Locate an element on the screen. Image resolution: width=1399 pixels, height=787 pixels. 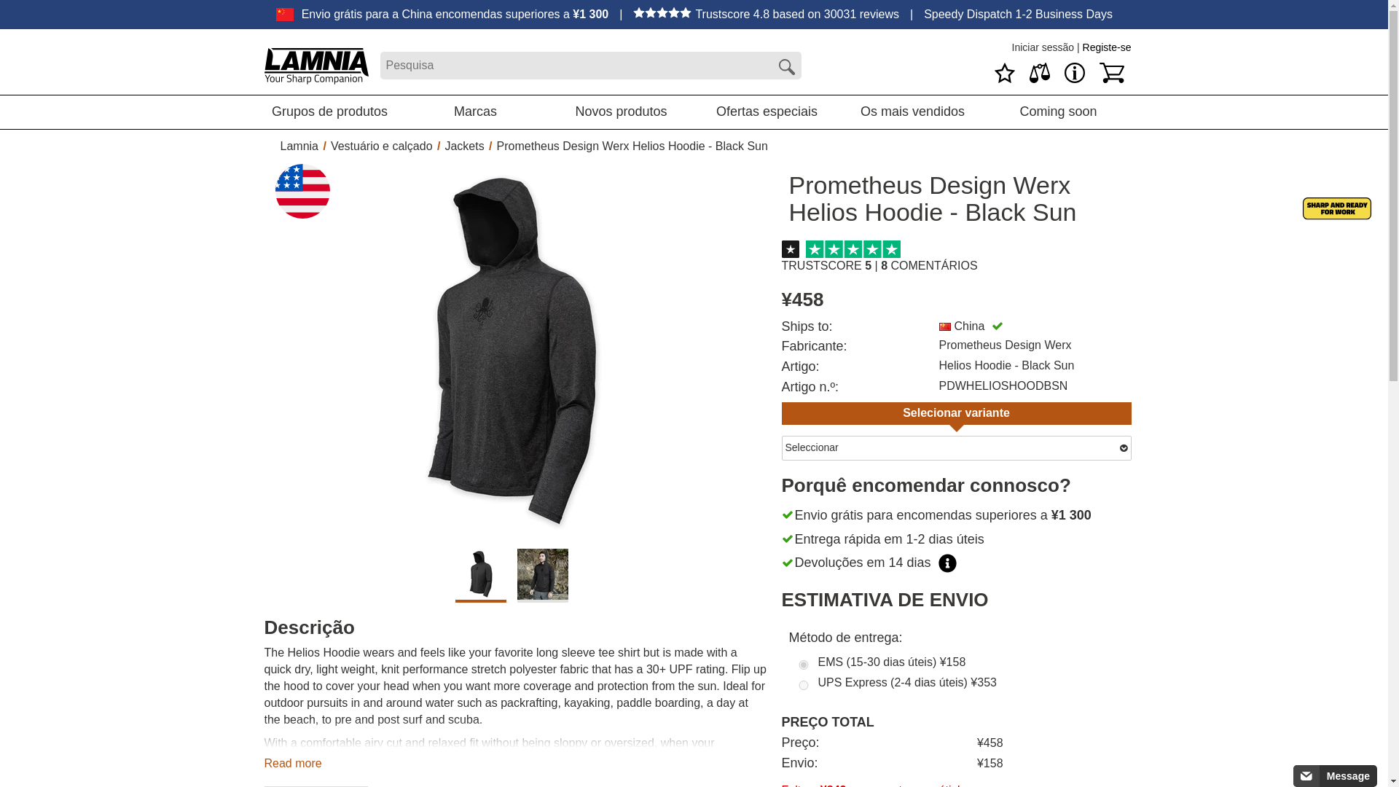
12 is located at coordinates (803, 685).